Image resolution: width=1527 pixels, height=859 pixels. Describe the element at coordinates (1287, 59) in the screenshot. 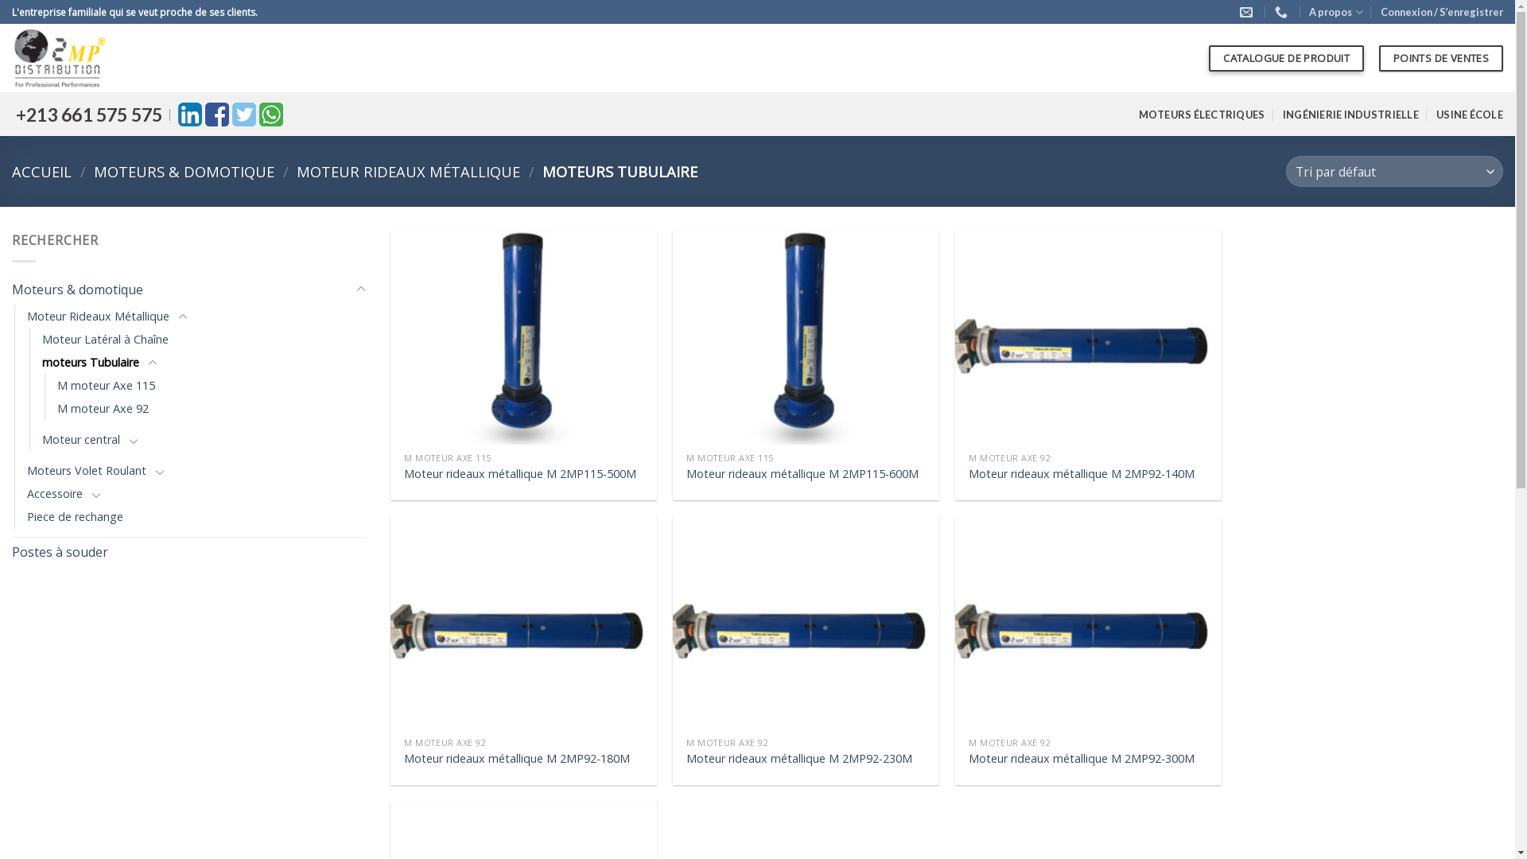

I see `CATALOGUE DE PRODUIT` at that location.